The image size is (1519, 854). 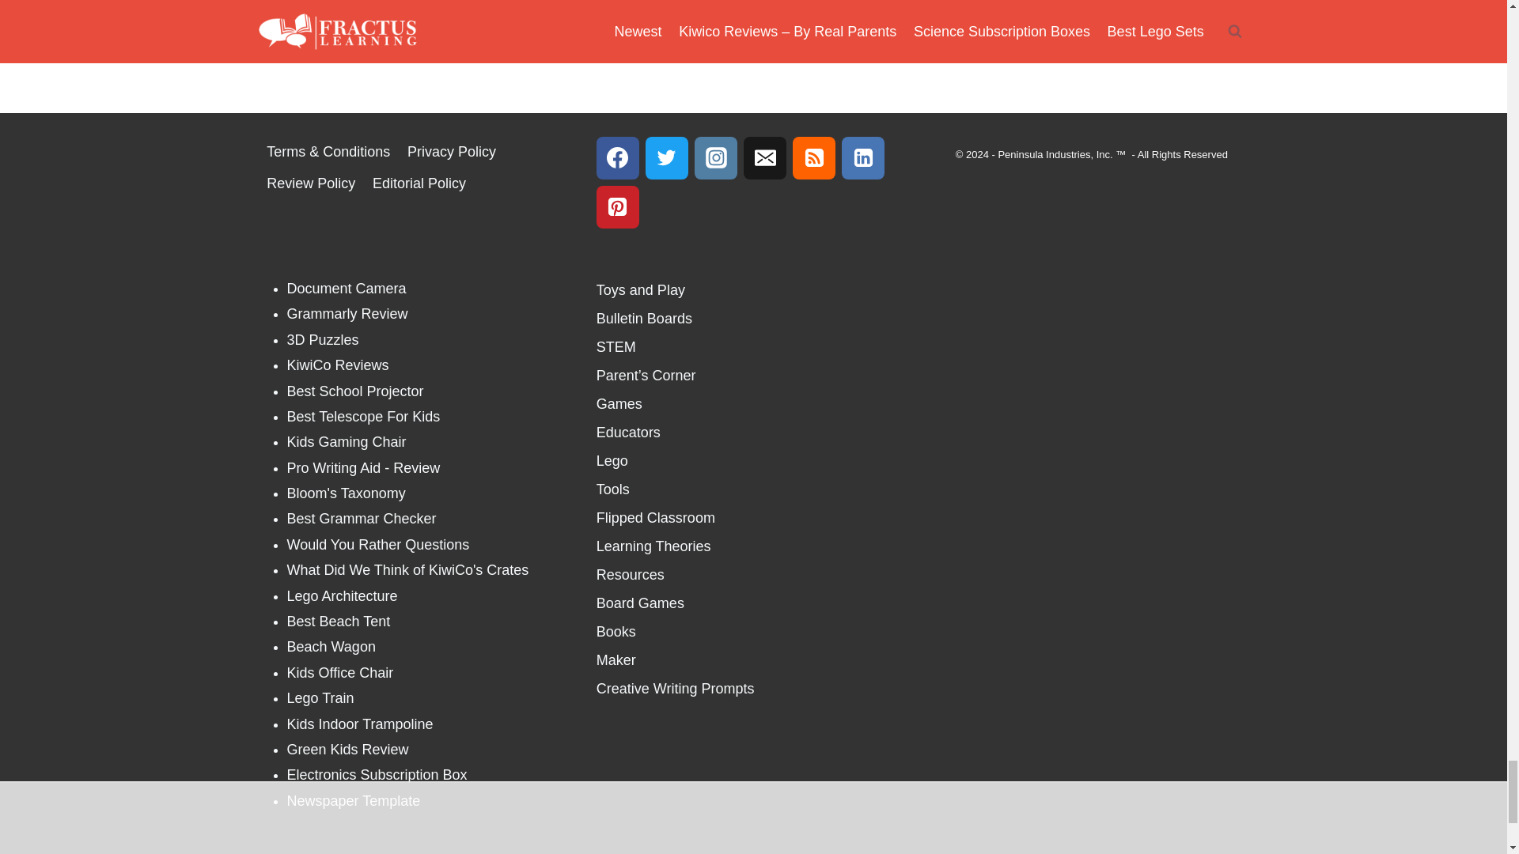 What do you see at coordinates (346, 441) in the screenshot?
I see `Gaming Chair For Kids` at bounding box center [346, 441].